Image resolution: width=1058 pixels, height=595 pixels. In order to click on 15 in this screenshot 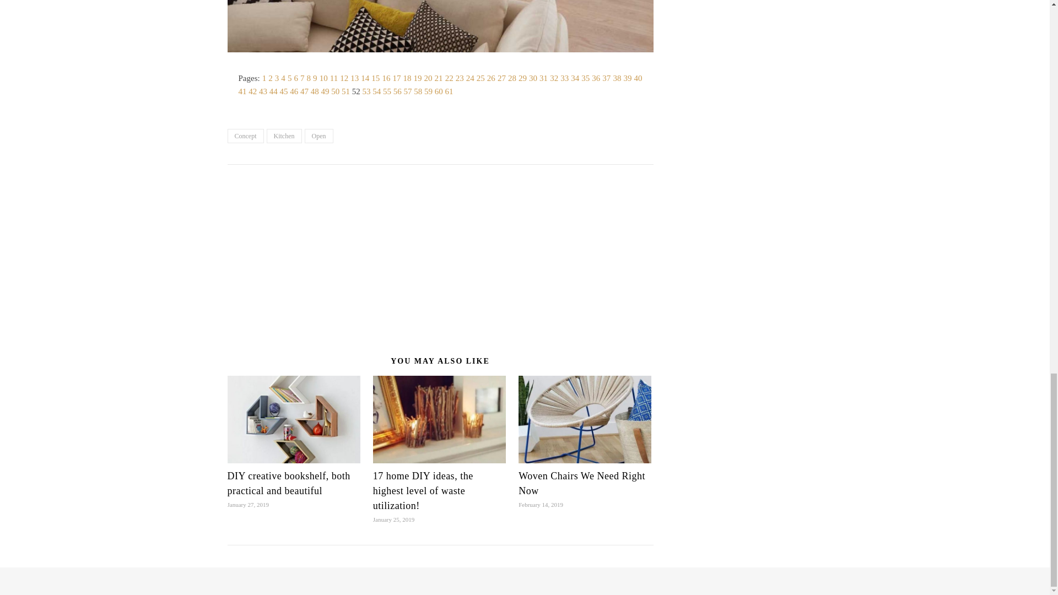, I will do `click(375, 78)`.